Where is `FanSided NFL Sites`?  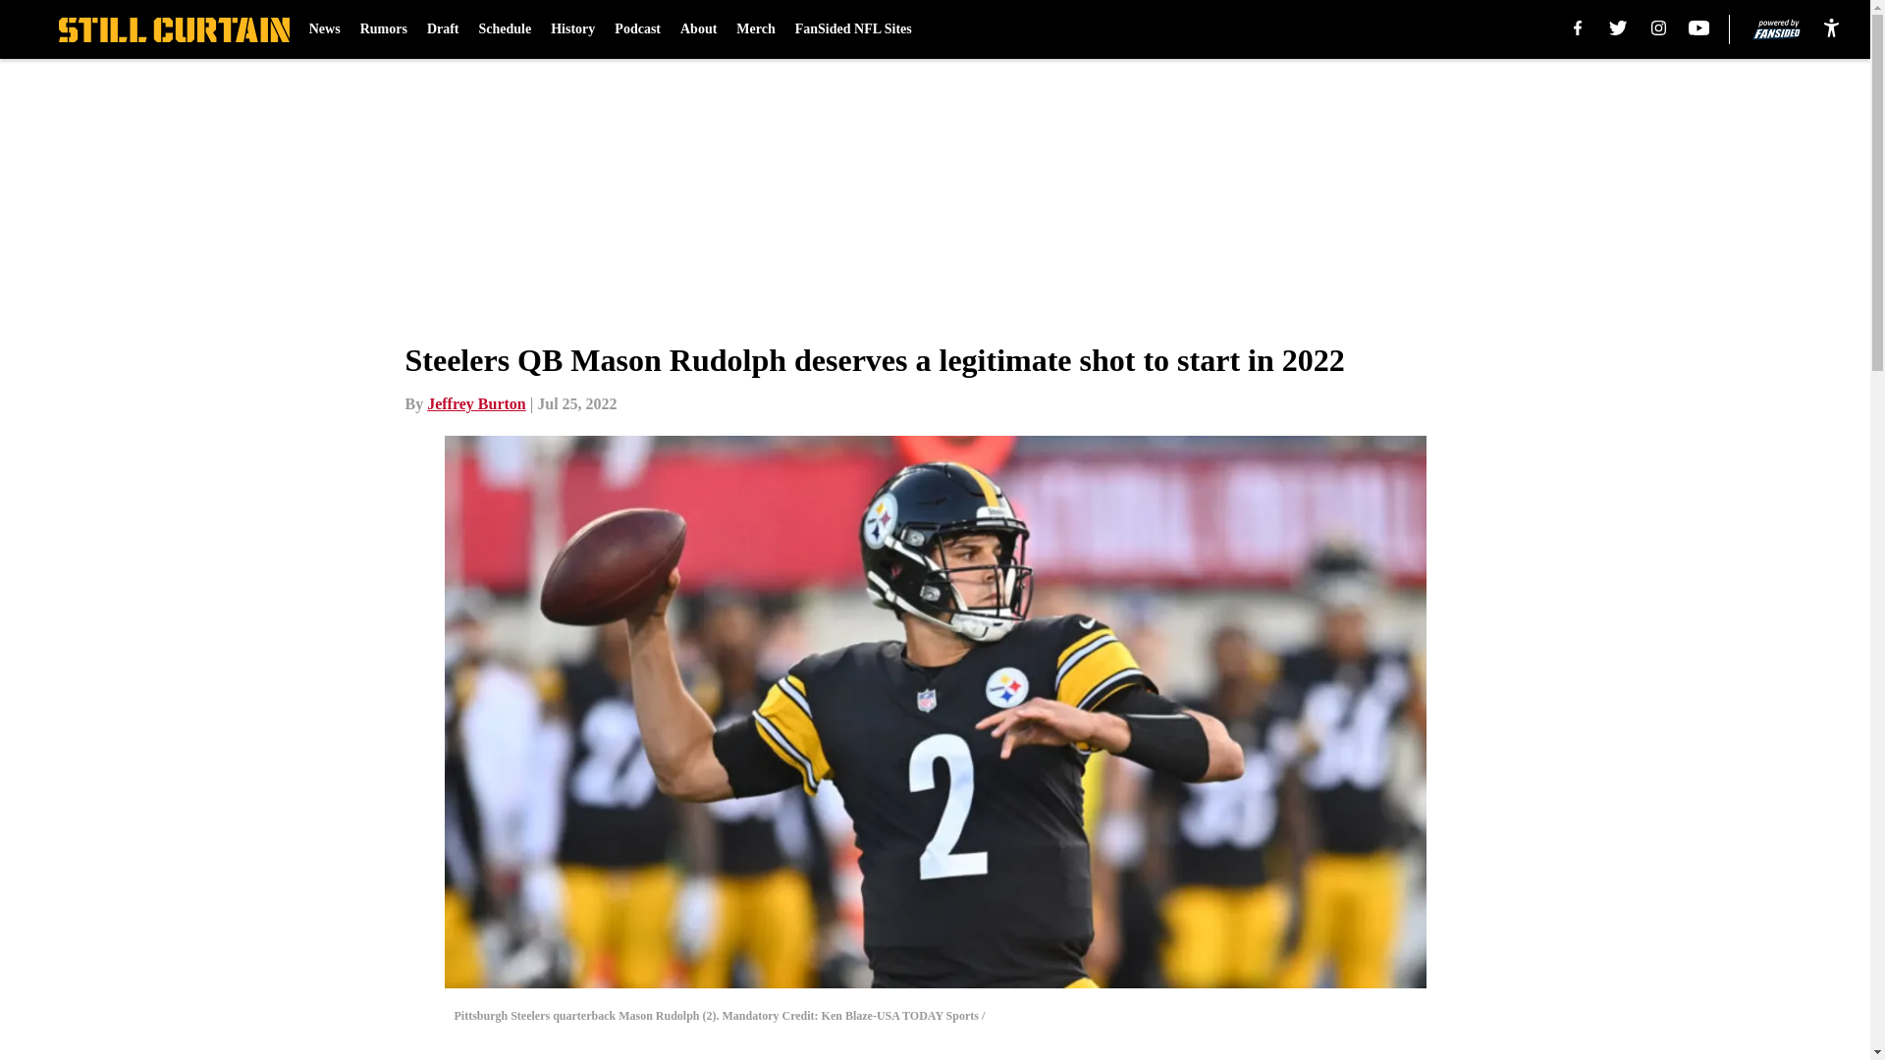
FanSided NFL Sites is located at coordinates (854, 29).